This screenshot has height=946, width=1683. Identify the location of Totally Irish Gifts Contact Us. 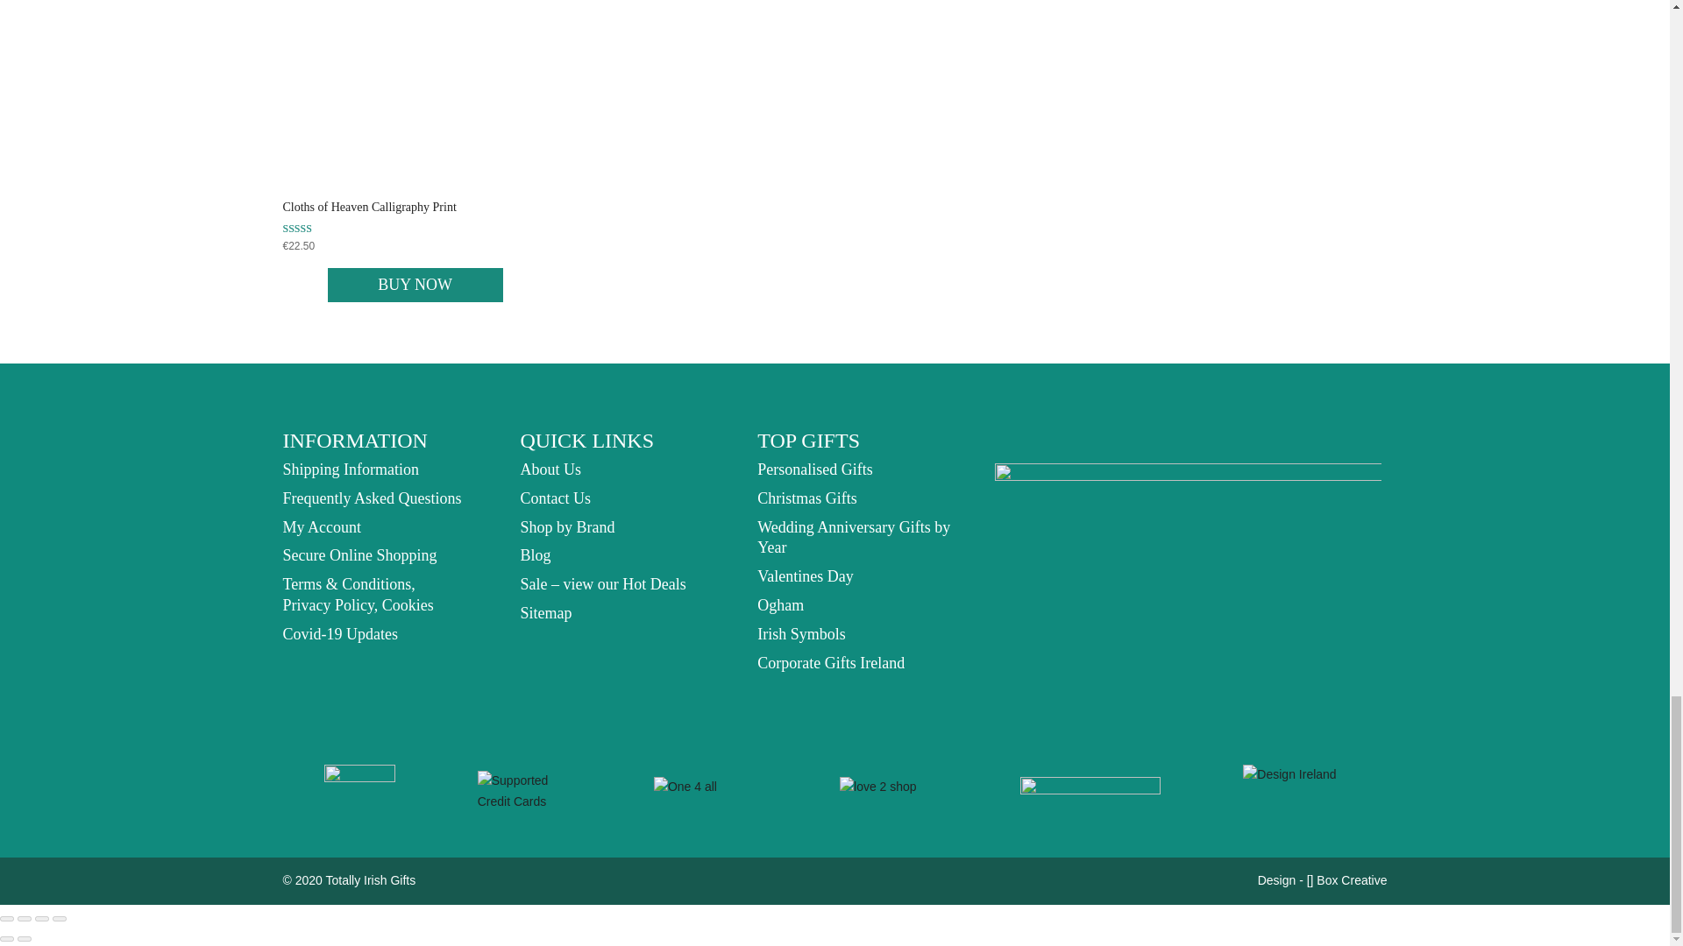
(555, 498).